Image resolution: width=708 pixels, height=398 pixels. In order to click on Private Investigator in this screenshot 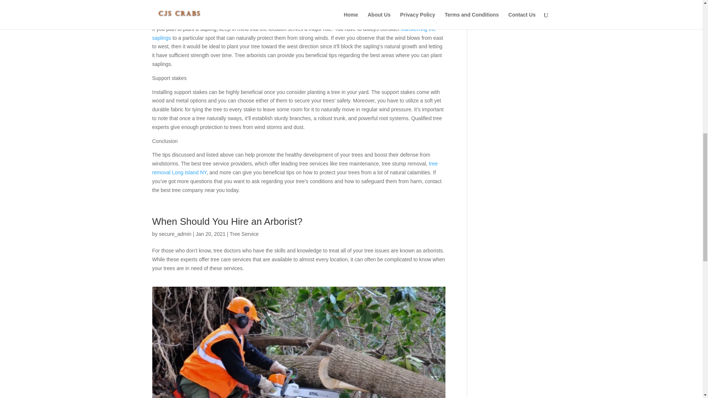, I will do `click(500, 1)`.